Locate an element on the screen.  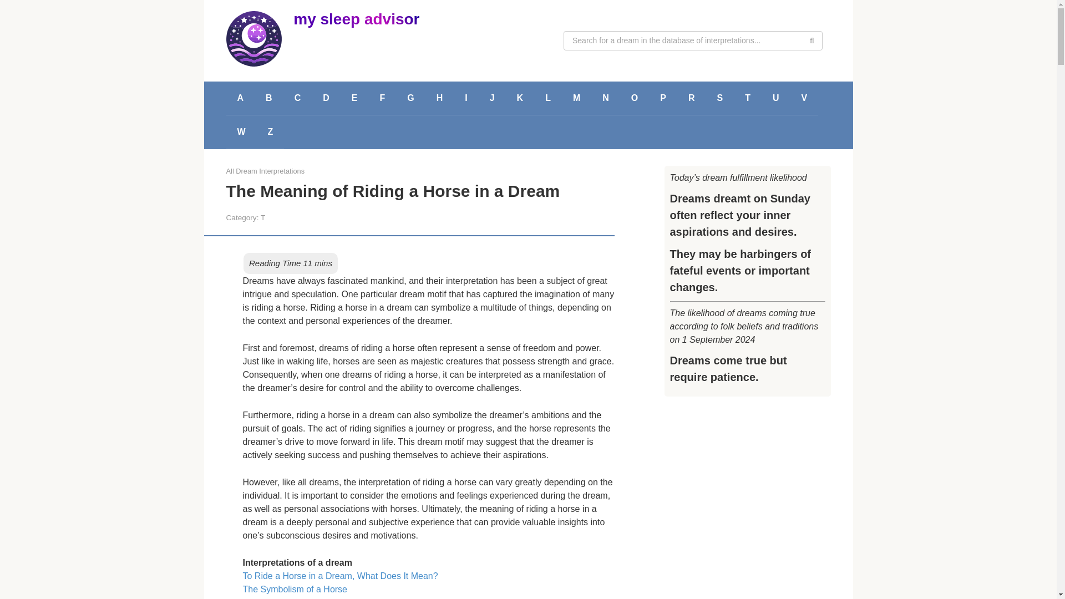
The Symbolism of a Horse is located at coordinates (295, 589).